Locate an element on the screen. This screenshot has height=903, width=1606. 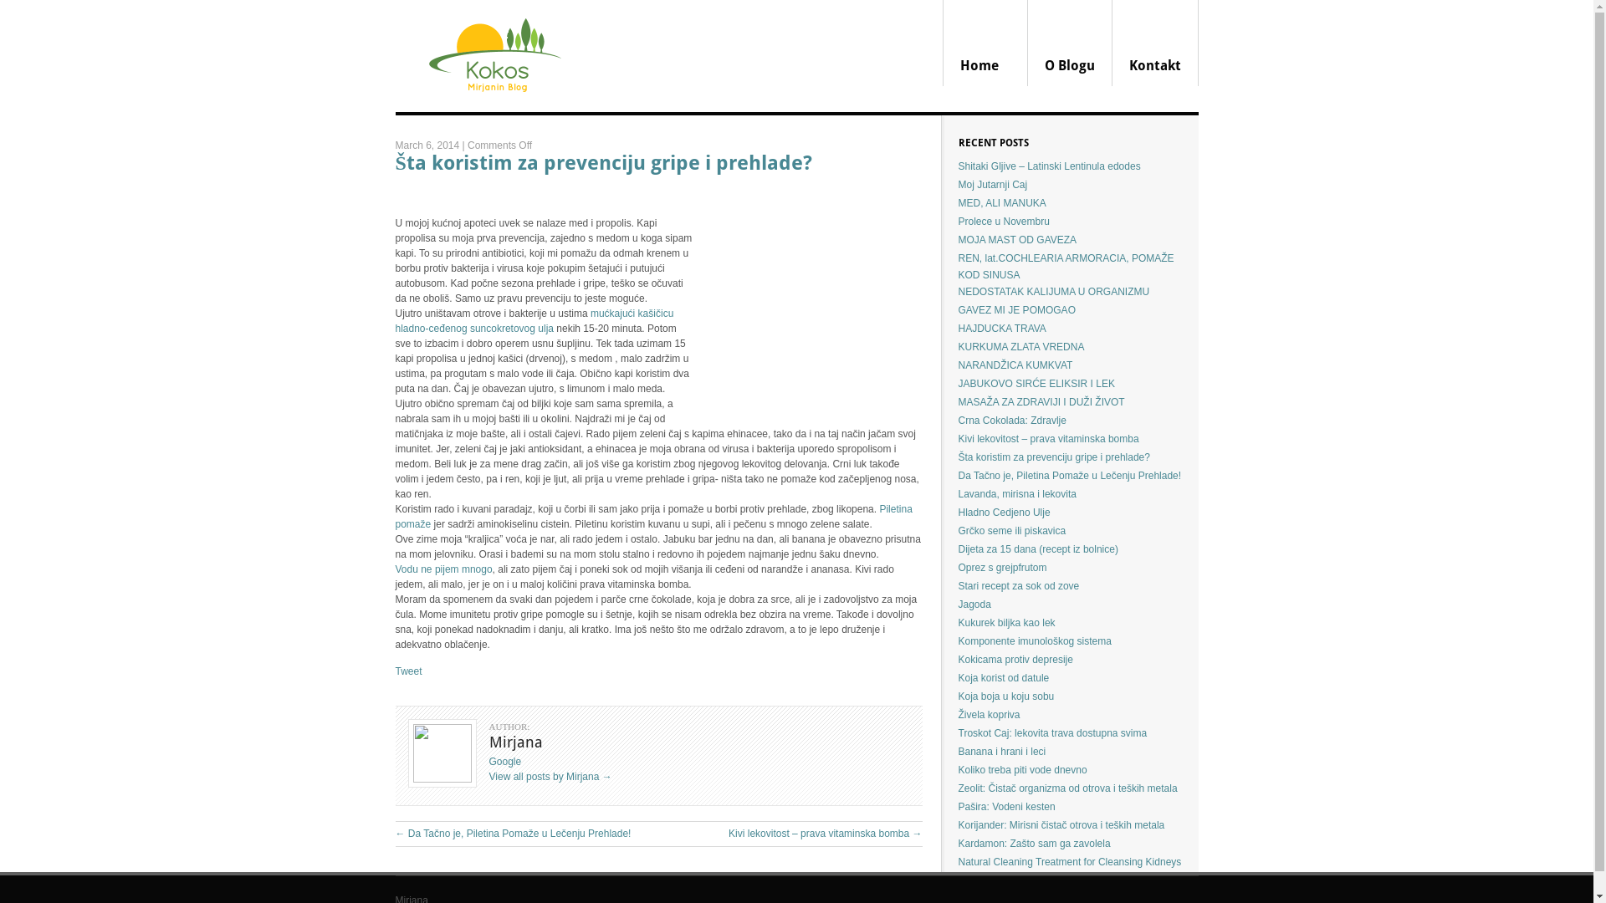
Lavanda, mirisna i lekovita is located at coordinates (1017, 494).